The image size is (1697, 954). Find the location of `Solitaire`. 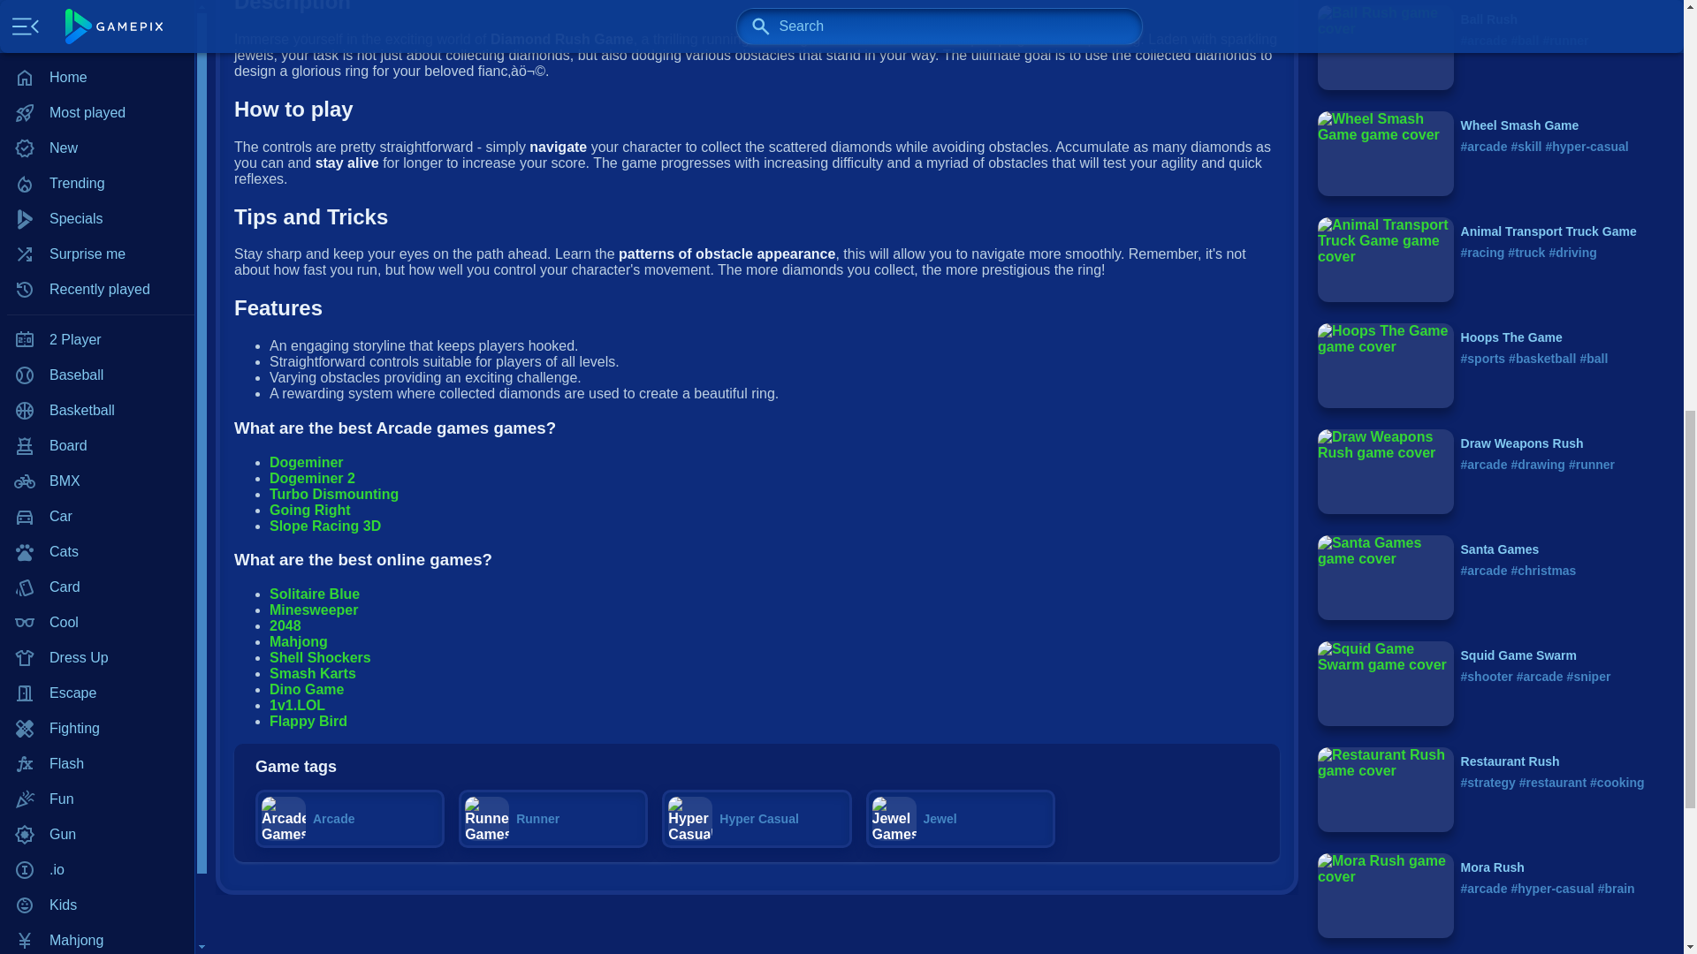

Solitaire is located at coordinates (97, 269).